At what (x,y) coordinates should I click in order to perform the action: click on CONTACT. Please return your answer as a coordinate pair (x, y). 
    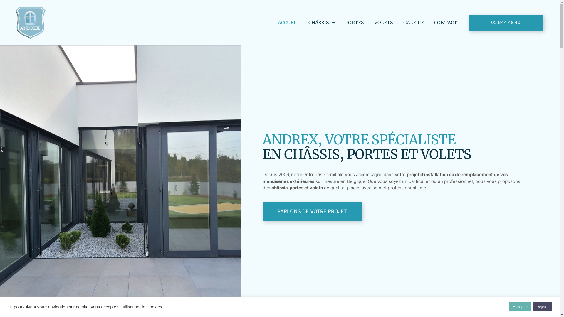
    Looking at the image, I should click on (446, 23).